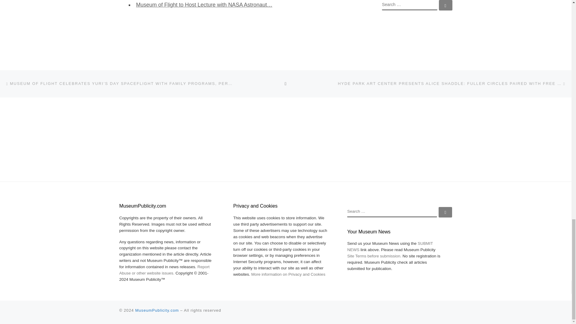 This screenshot has height=324, width=576. I want to click on Back to post list, so click(286, 83).